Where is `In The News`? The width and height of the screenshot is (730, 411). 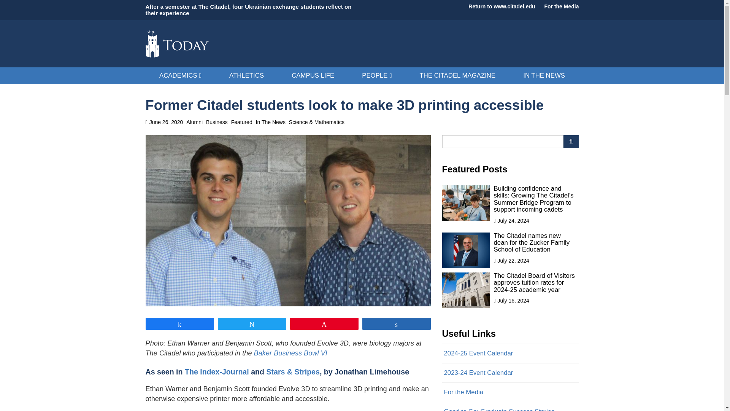 In The News is located at coordinates (271, 123).